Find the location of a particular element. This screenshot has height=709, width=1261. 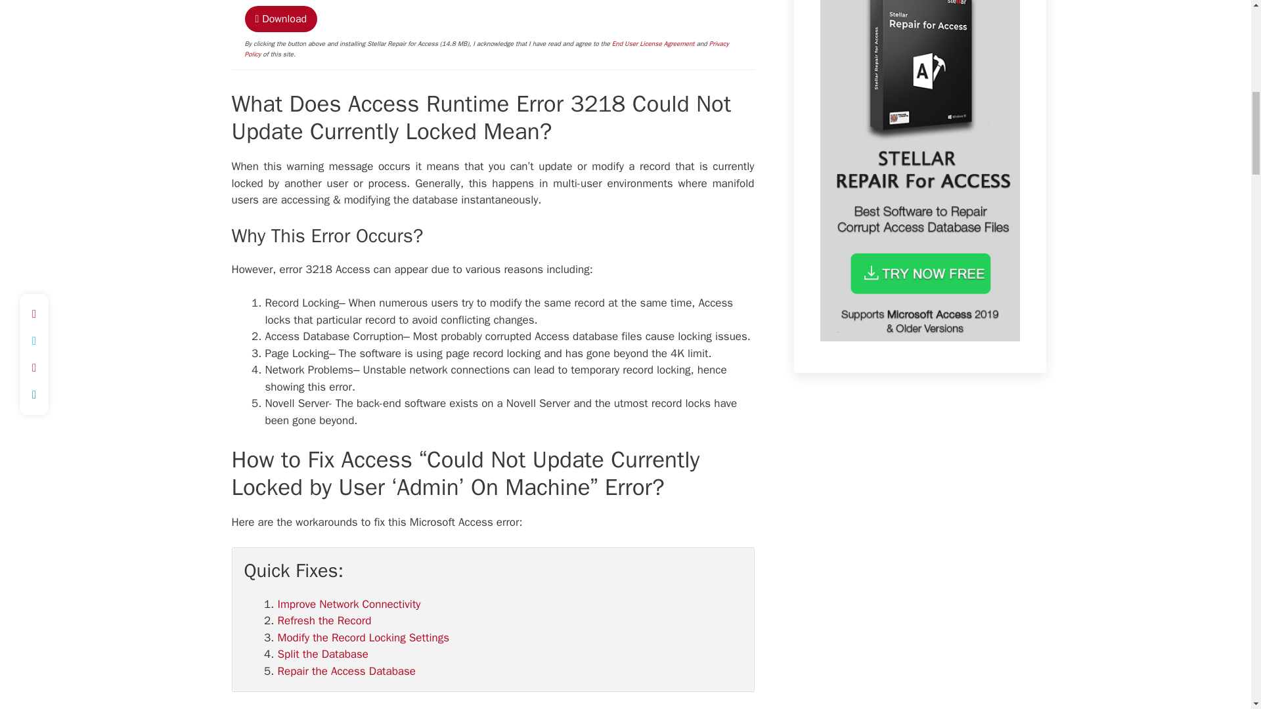

Privacy Policy is located at coordinates (486, 49).